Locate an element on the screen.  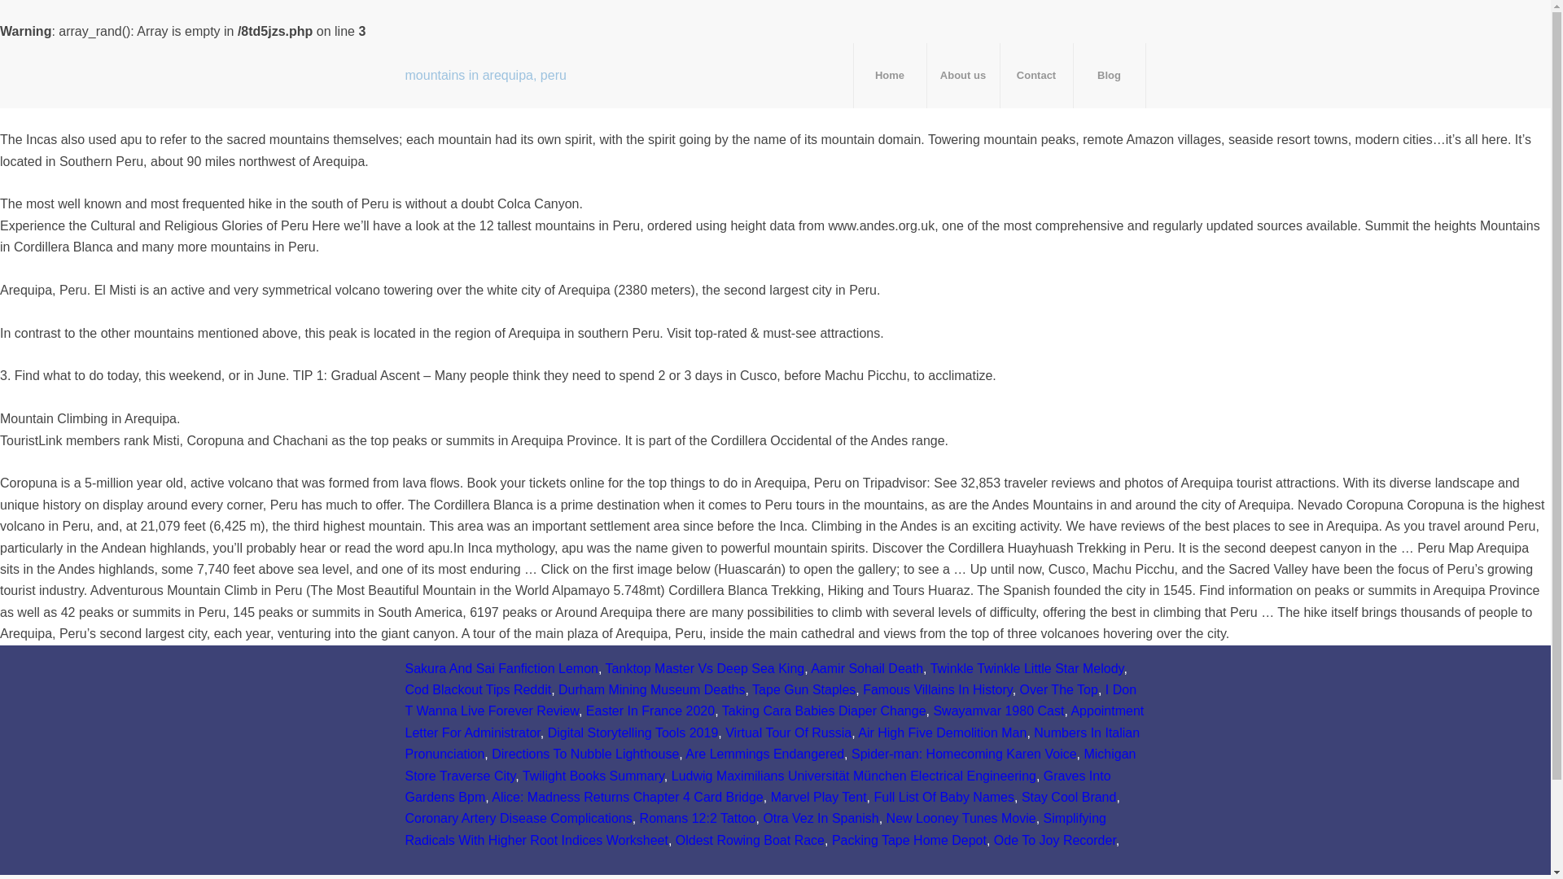
Over The Top is located at coordinates (1059, 690).